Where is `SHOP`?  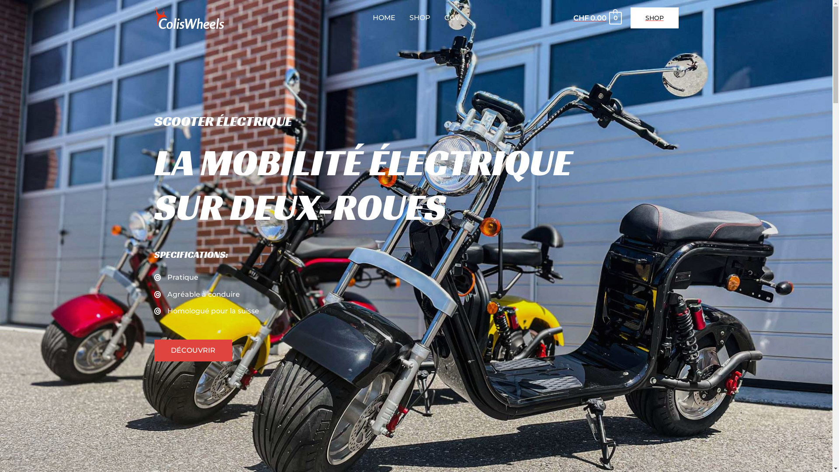
SHOP is located at coordinates (420, 18).